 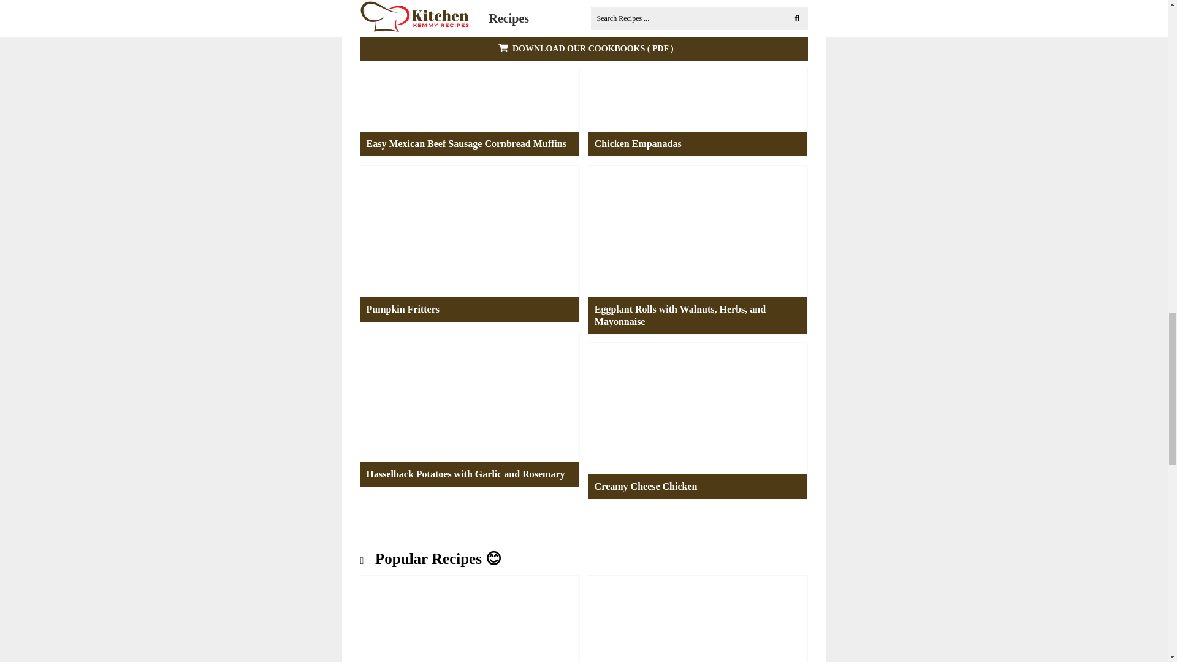 I want to click on Eggplant Rolls with Walnuts, Herbs, and Mayonnaise, so click(x=698, y=322).